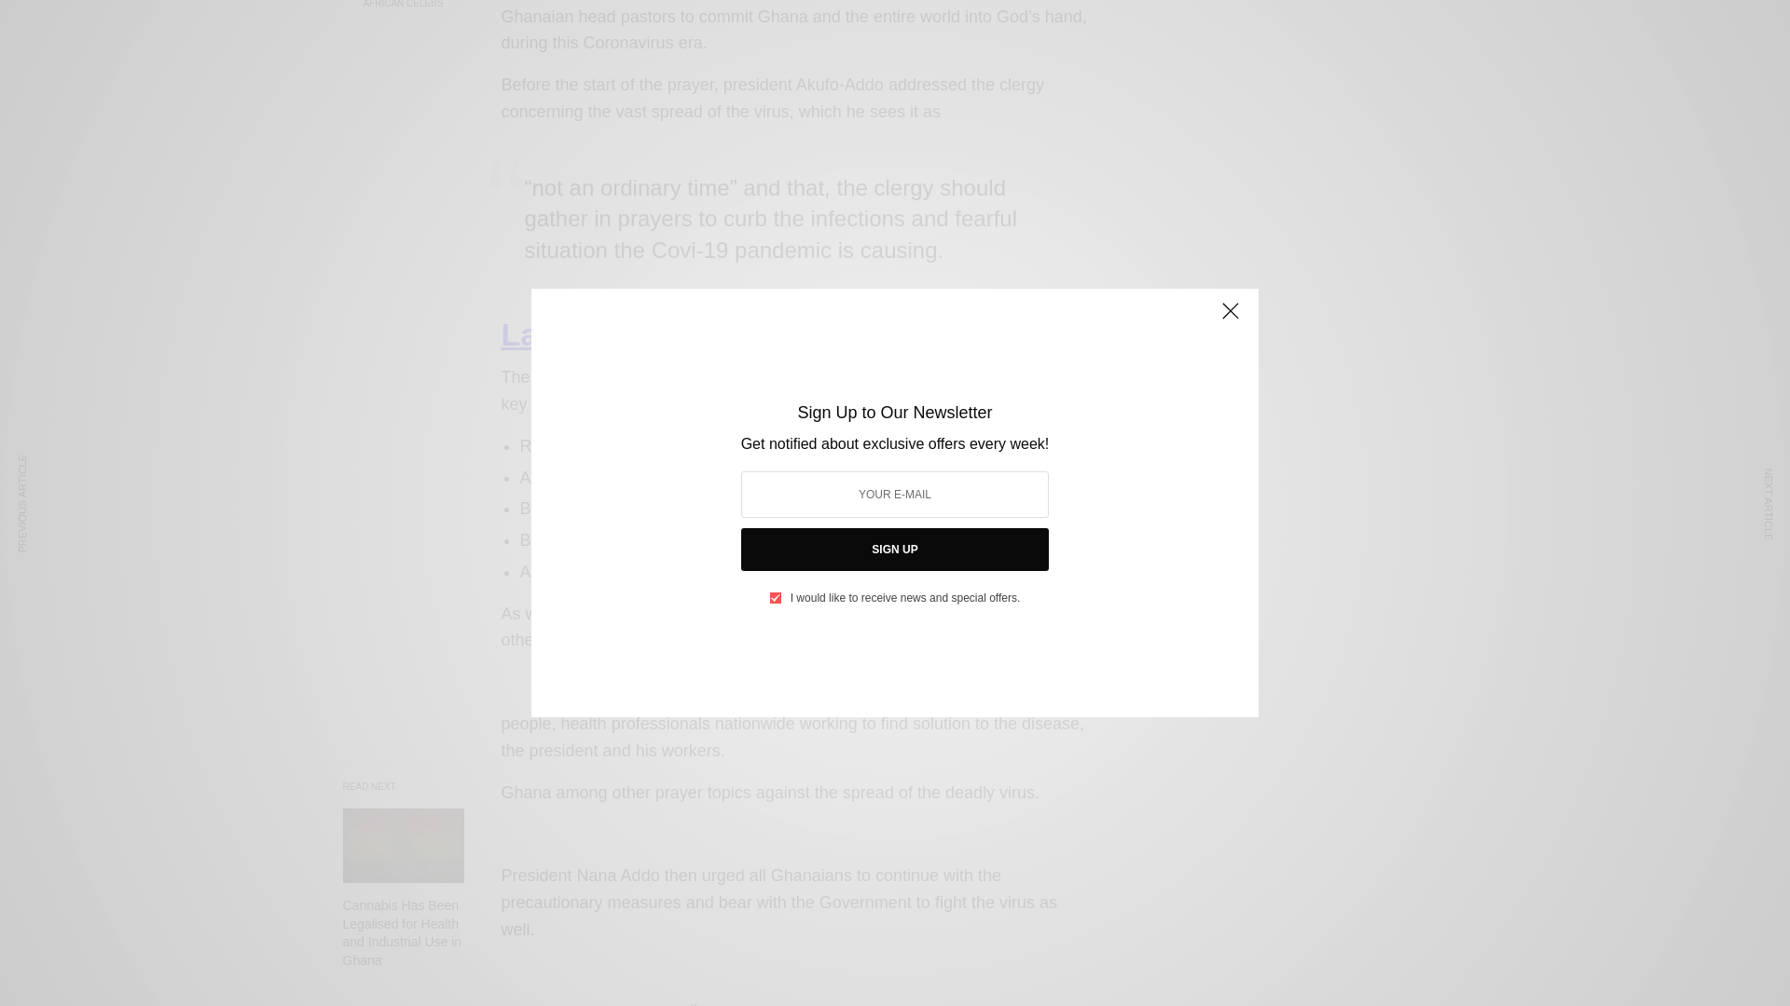 The height and width of the screenshot is (1006, 1790). What do you see at coordinates (403, 4) in the screenshot?
I see `AFRICAN CELEBS` at bounding box center [403, 4].